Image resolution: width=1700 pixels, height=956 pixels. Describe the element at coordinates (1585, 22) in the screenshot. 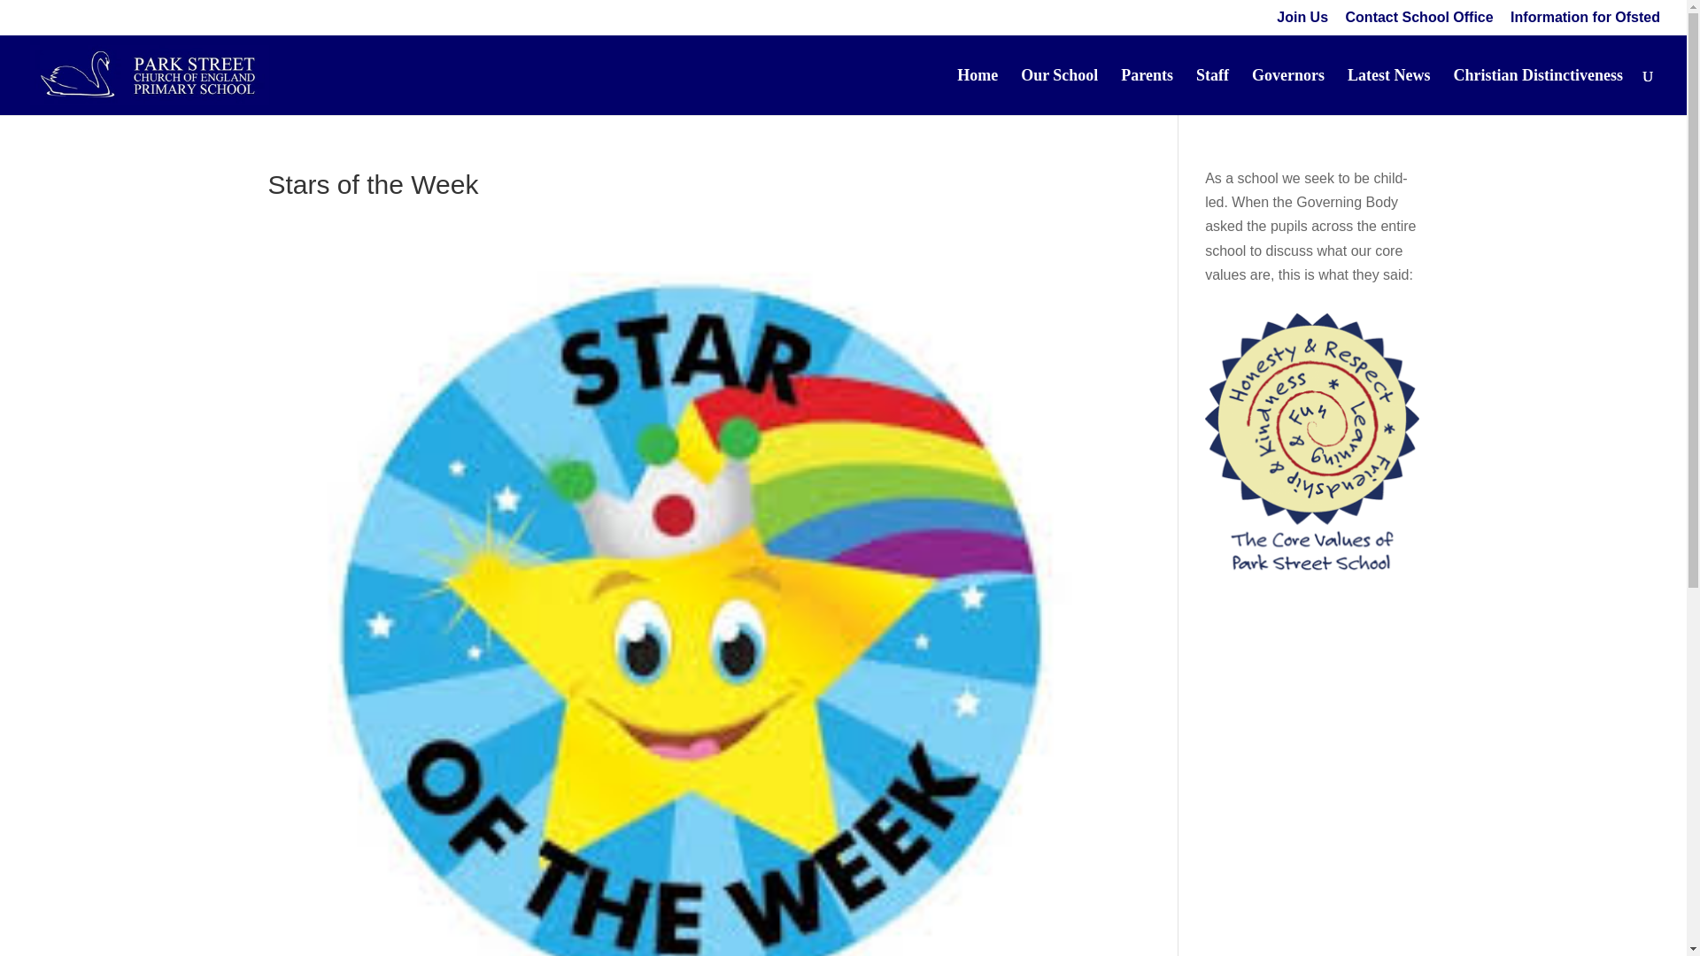

I see `Information for Ofsted` at that location.